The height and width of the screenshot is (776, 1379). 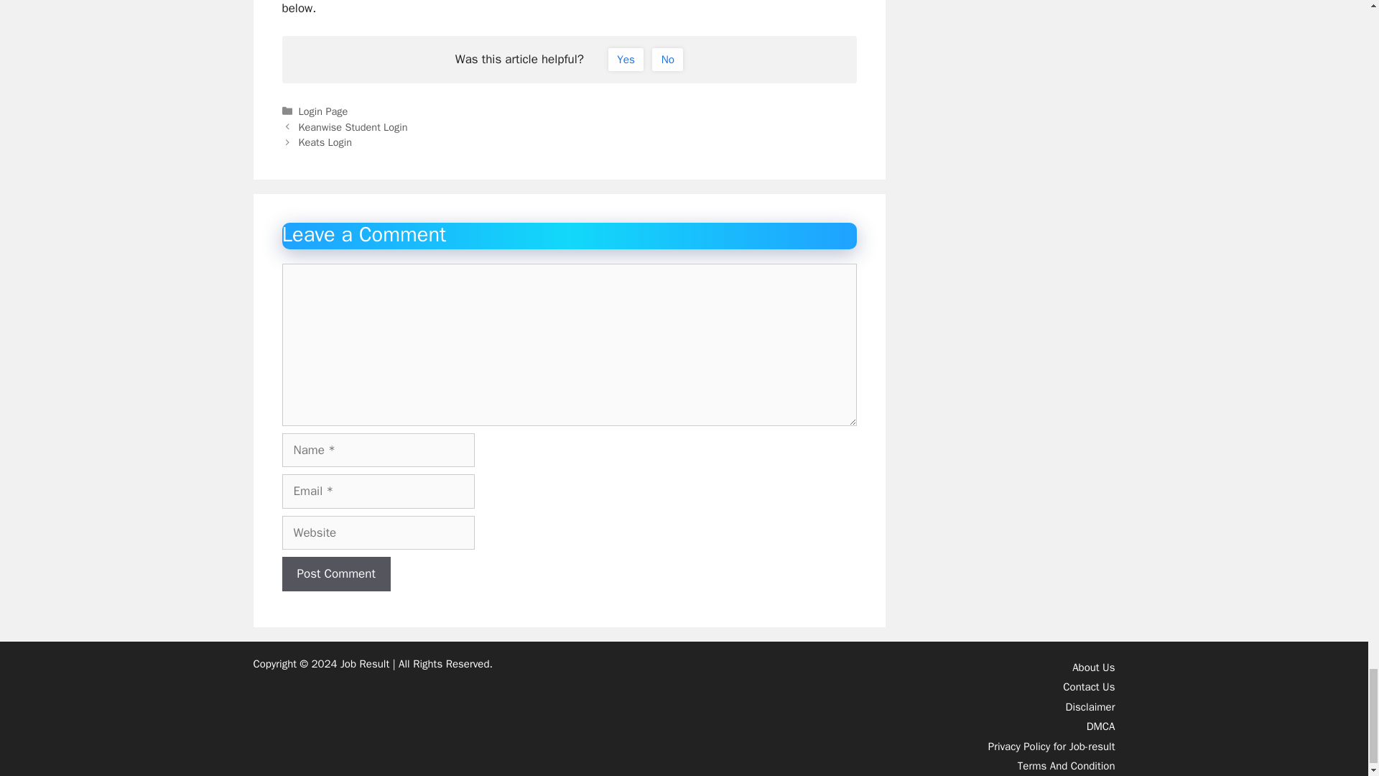 I want to click on Login Page, so click(x=323, y=111).